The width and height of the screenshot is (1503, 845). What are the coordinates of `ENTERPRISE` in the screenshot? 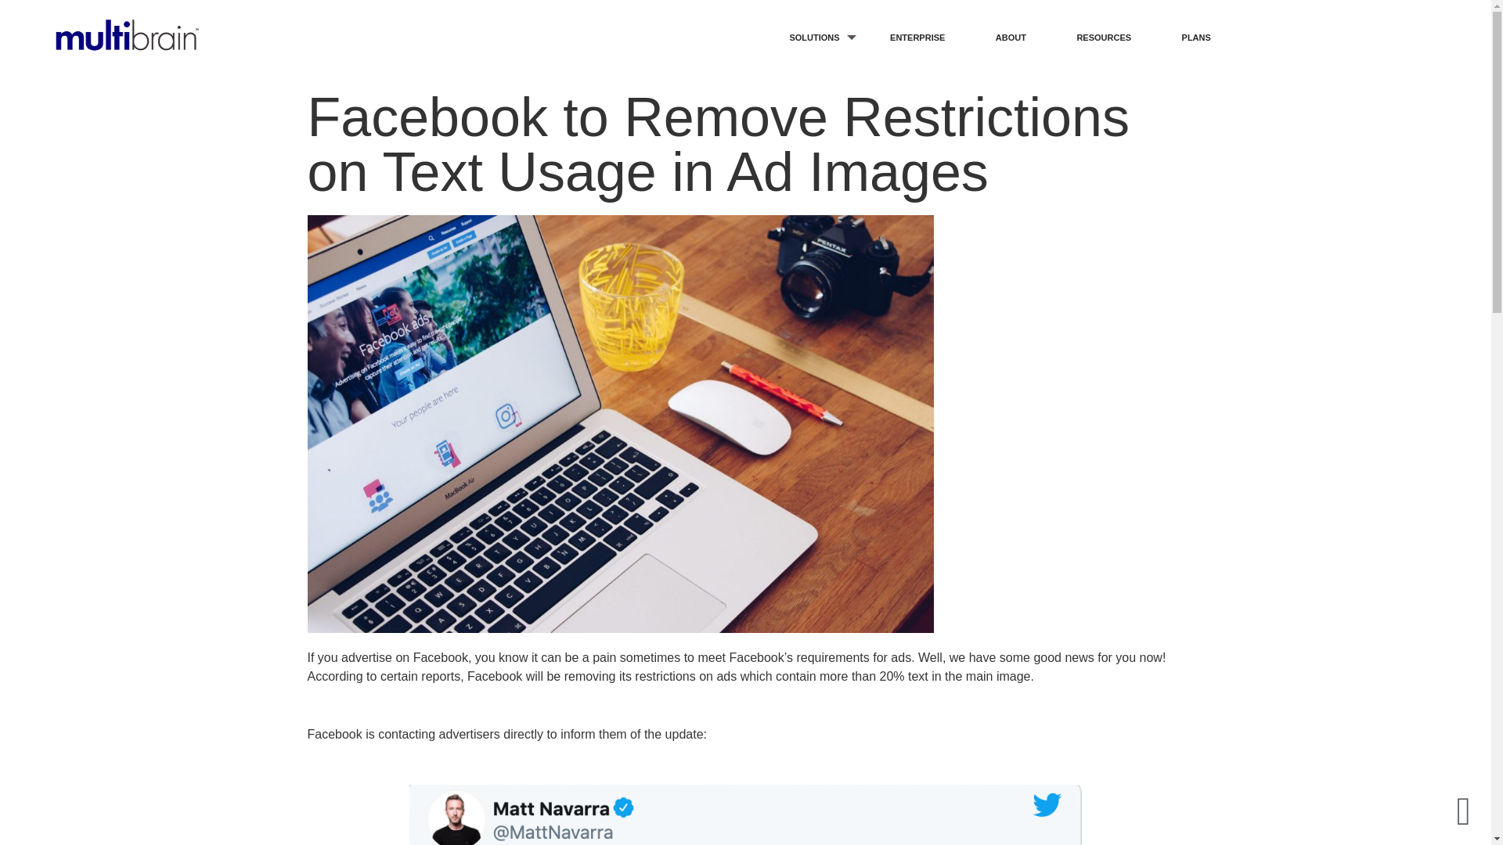 It's located at (917, 38).